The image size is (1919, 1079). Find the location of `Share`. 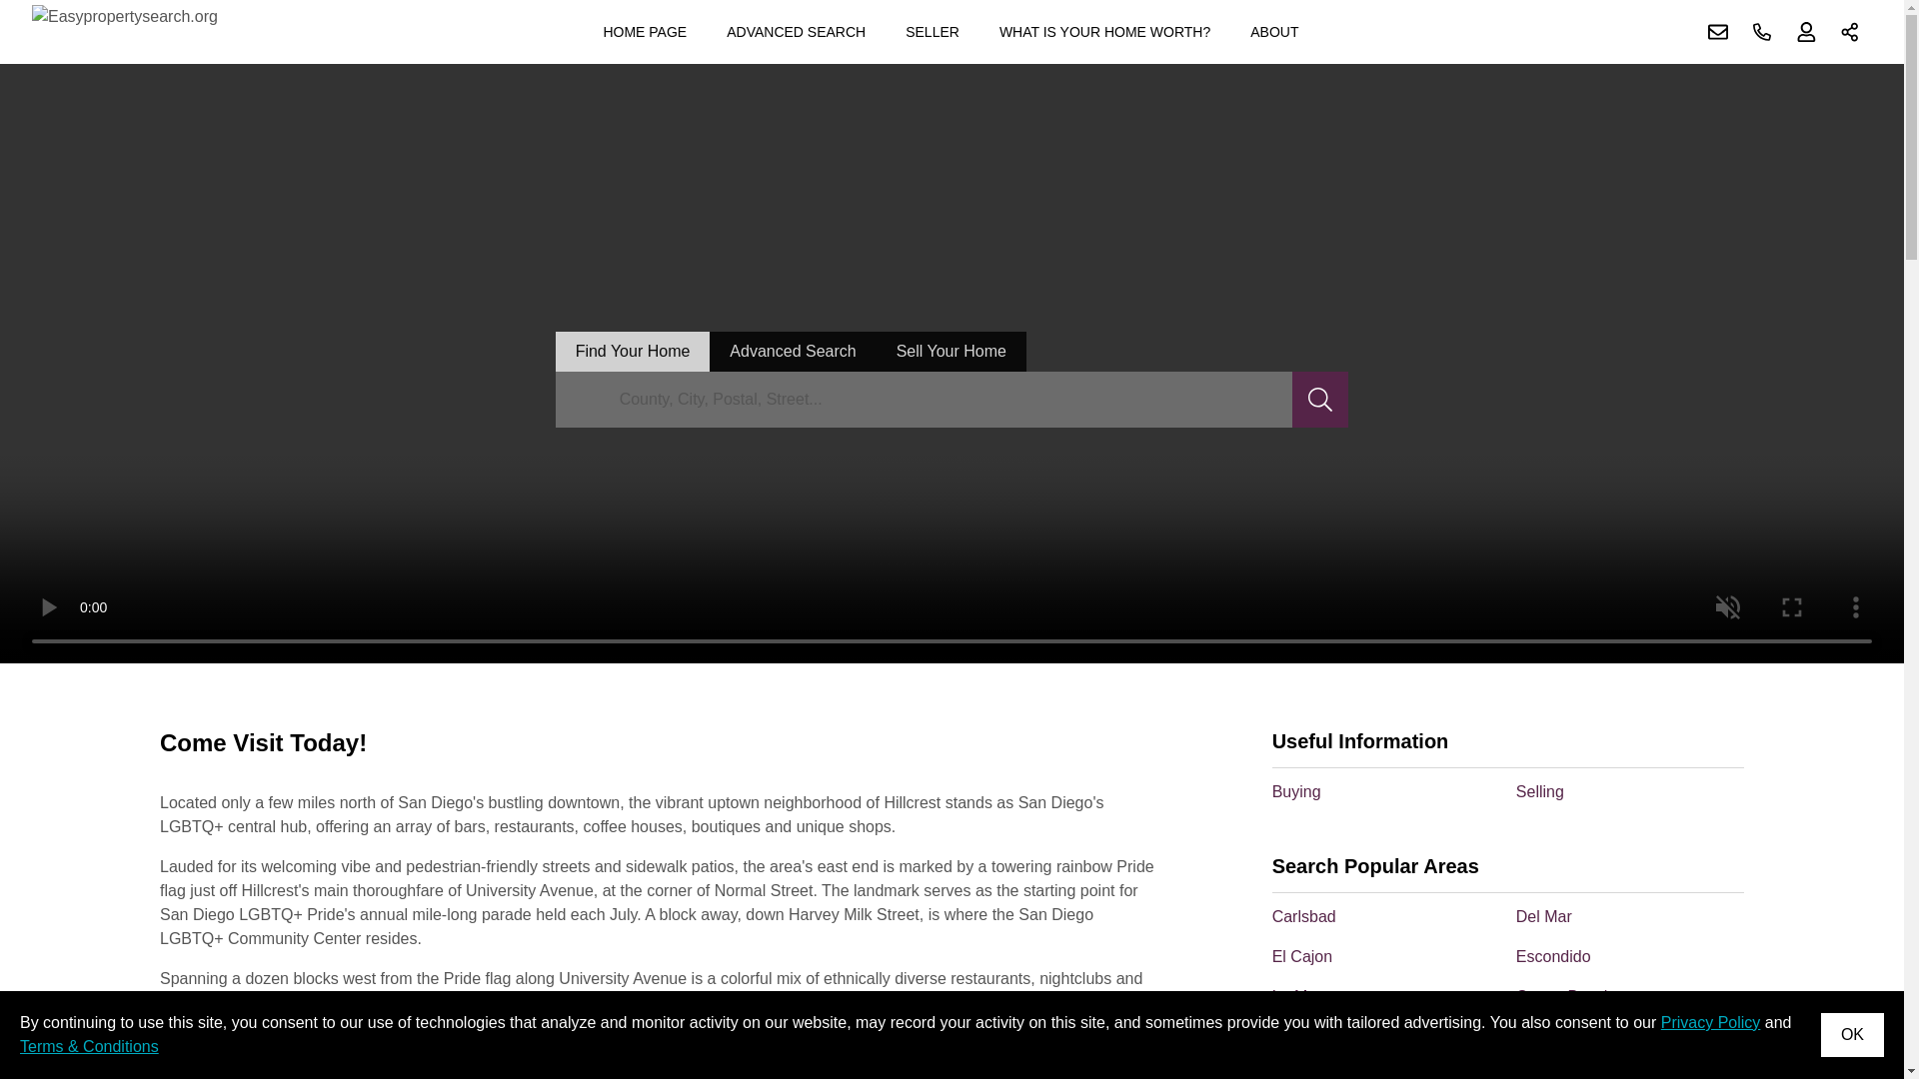

Share is located at coordinates (1850, 32).